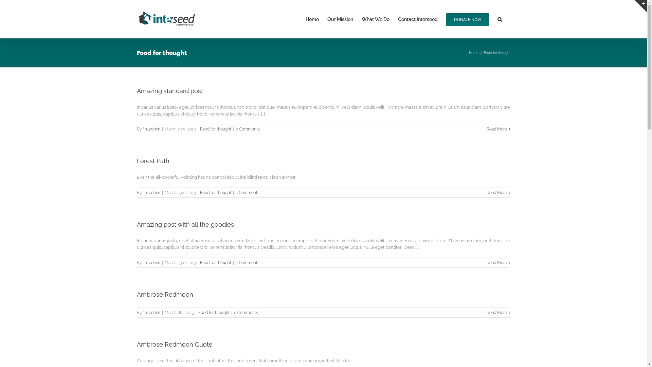  Describe the element at coordinates (151, 129) in the screenshot. I see `fin_admin` at that location.